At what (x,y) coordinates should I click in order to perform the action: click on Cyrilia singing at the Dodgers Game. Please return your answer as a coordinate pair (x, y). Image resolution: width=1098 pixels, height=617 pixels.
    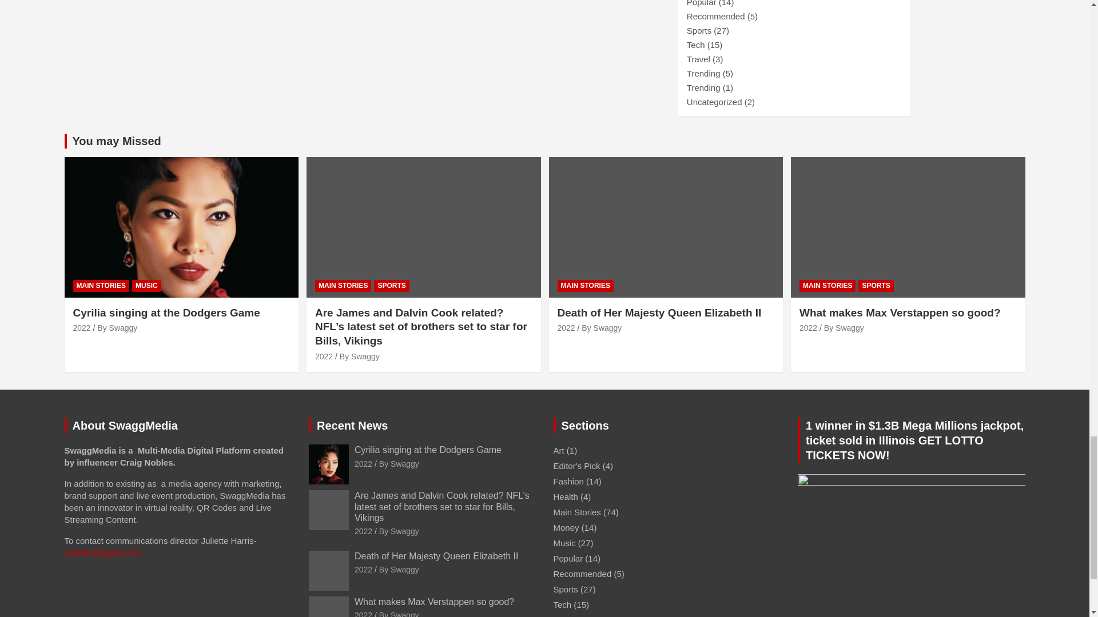
    Looking at the image, I should click on (82, 328).